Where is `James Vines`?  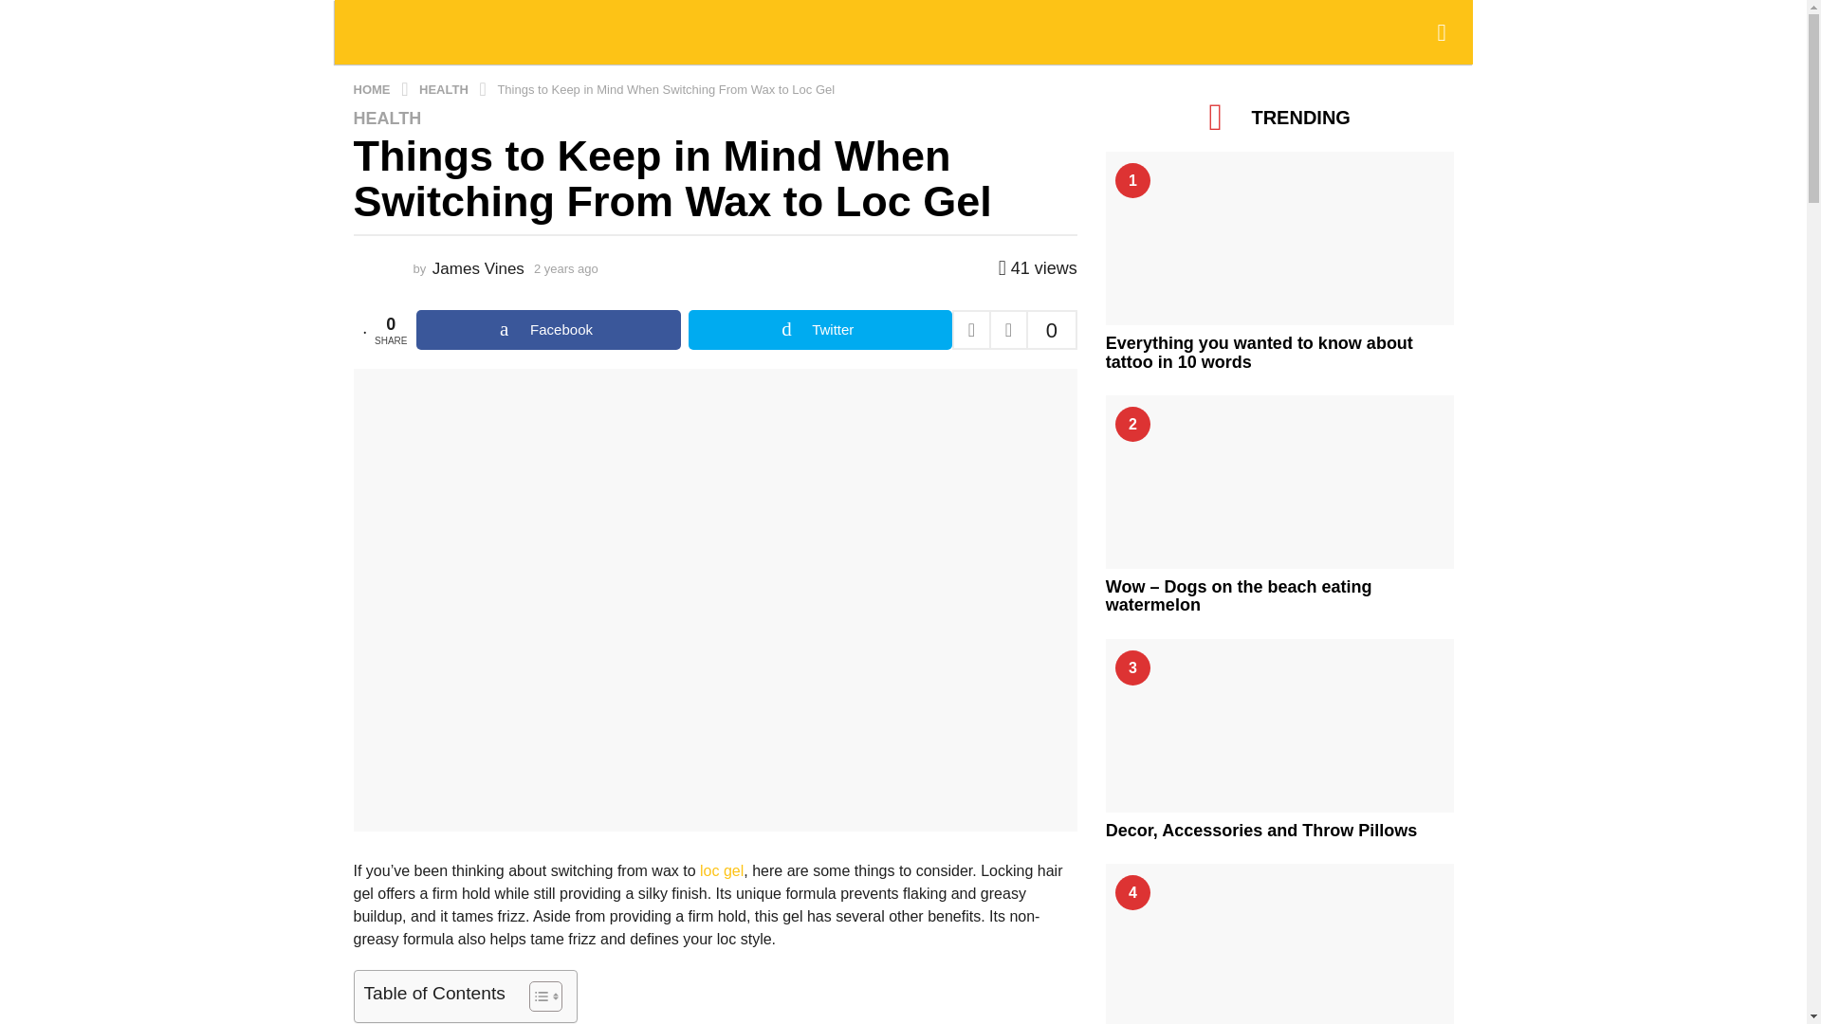
James Vines is located at coordinates (478, 268).